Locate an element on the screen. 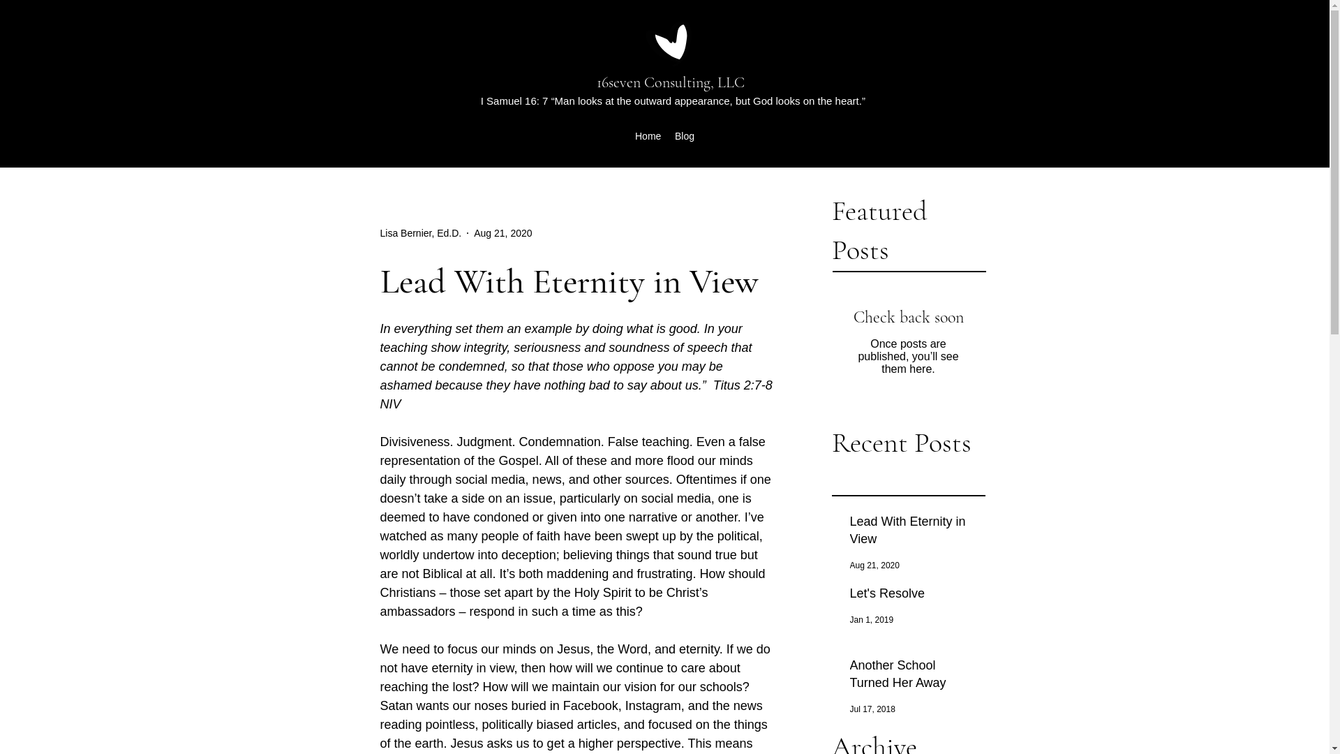 The width and height of the screenshot is (1340, 754). 16seven Consulting, LLC is located at coordinates (671, 82).